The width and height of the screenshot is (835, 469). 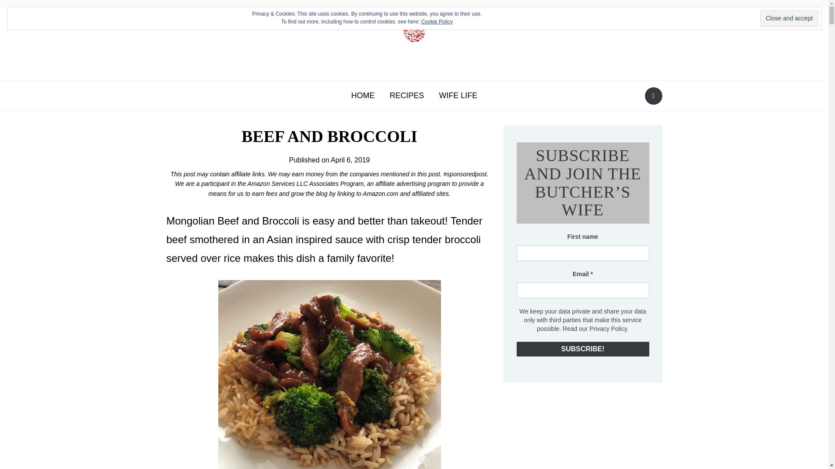 I want to click on RECIPES, so click(x=407, y=96).